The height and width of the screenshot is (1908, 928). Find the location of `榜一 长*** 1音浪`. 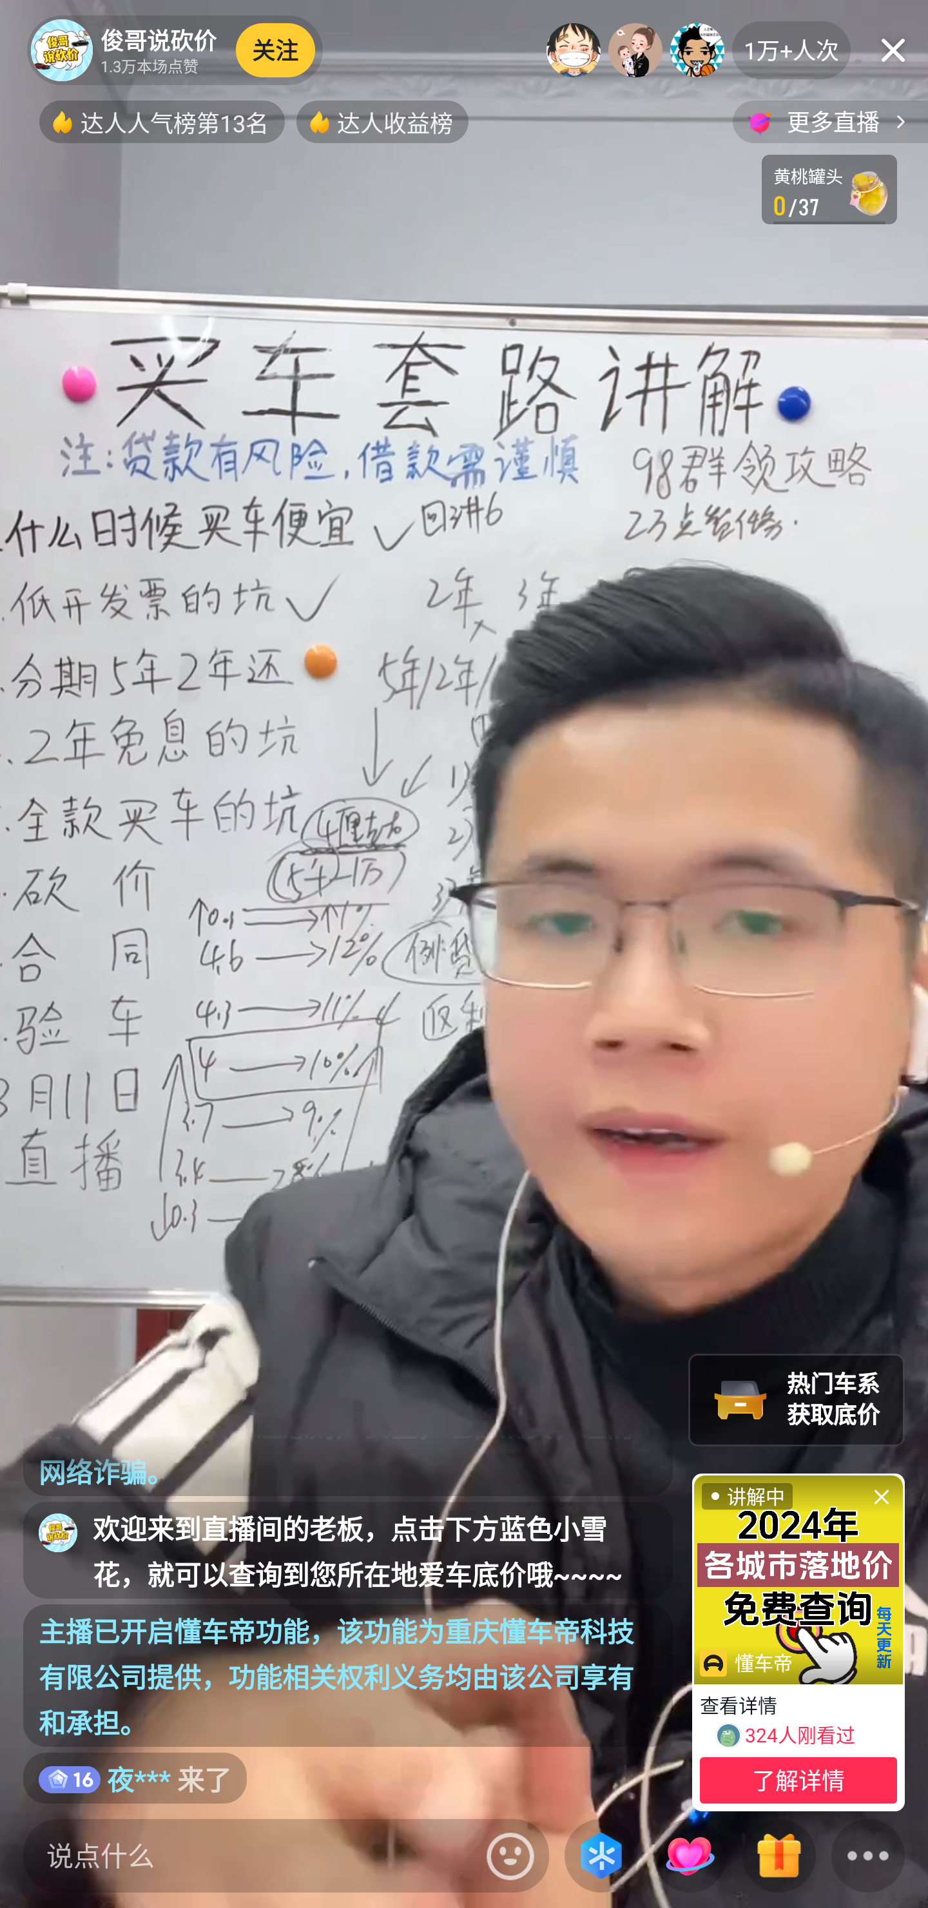

榜一 长*** 1音浪 is located at coordinates (574, 50).